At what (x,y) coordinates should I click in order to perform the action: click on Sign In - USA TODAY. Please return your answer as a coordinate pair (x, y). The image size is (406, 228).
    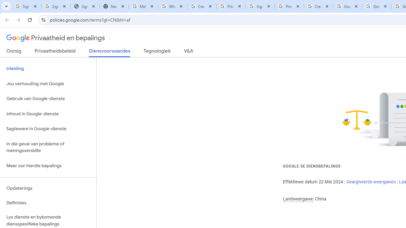
    Looking at the image, I should click on (85, 6).